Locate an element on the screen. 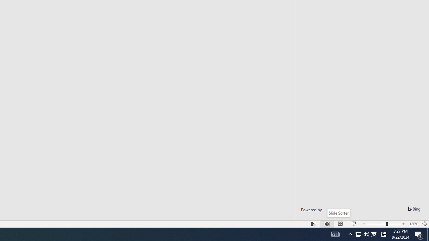 This screenshot has height=241, width=429. Normal is located at coordinates (314, 224).